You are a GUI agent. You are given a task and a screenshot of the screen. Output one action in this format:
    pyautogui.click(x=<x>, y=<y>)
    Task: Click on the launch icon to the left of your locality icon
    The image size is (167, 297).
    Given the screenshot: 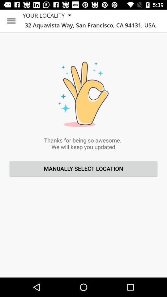 What is the action you would take?
    pyautogui.click(x=11, y=21)
    